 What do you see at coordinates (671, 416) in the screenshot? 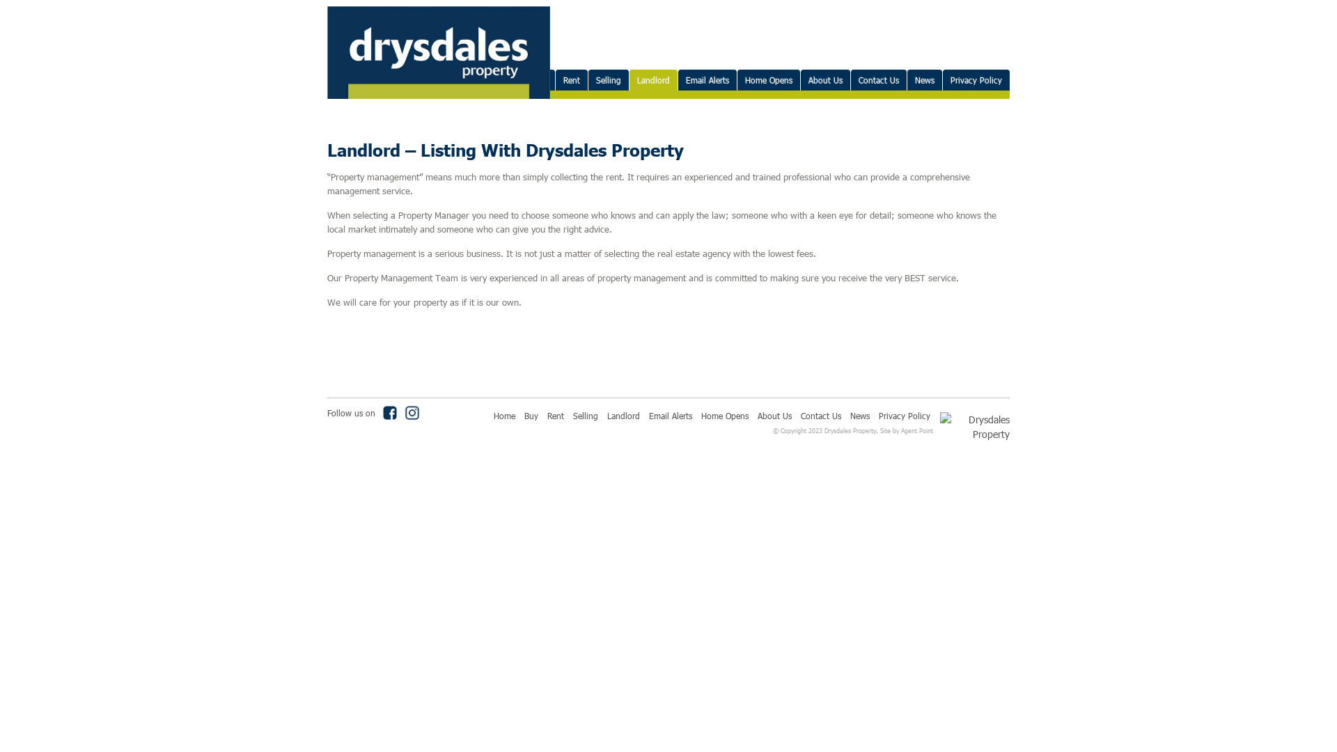
I see `Email Alerts` at bounding box center [671, 416].